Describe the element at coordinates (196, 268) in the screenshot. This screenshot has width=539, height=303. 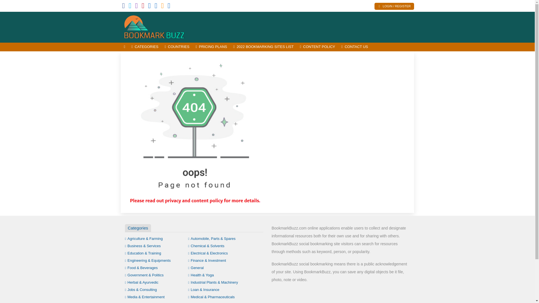
I see `General` at that location.